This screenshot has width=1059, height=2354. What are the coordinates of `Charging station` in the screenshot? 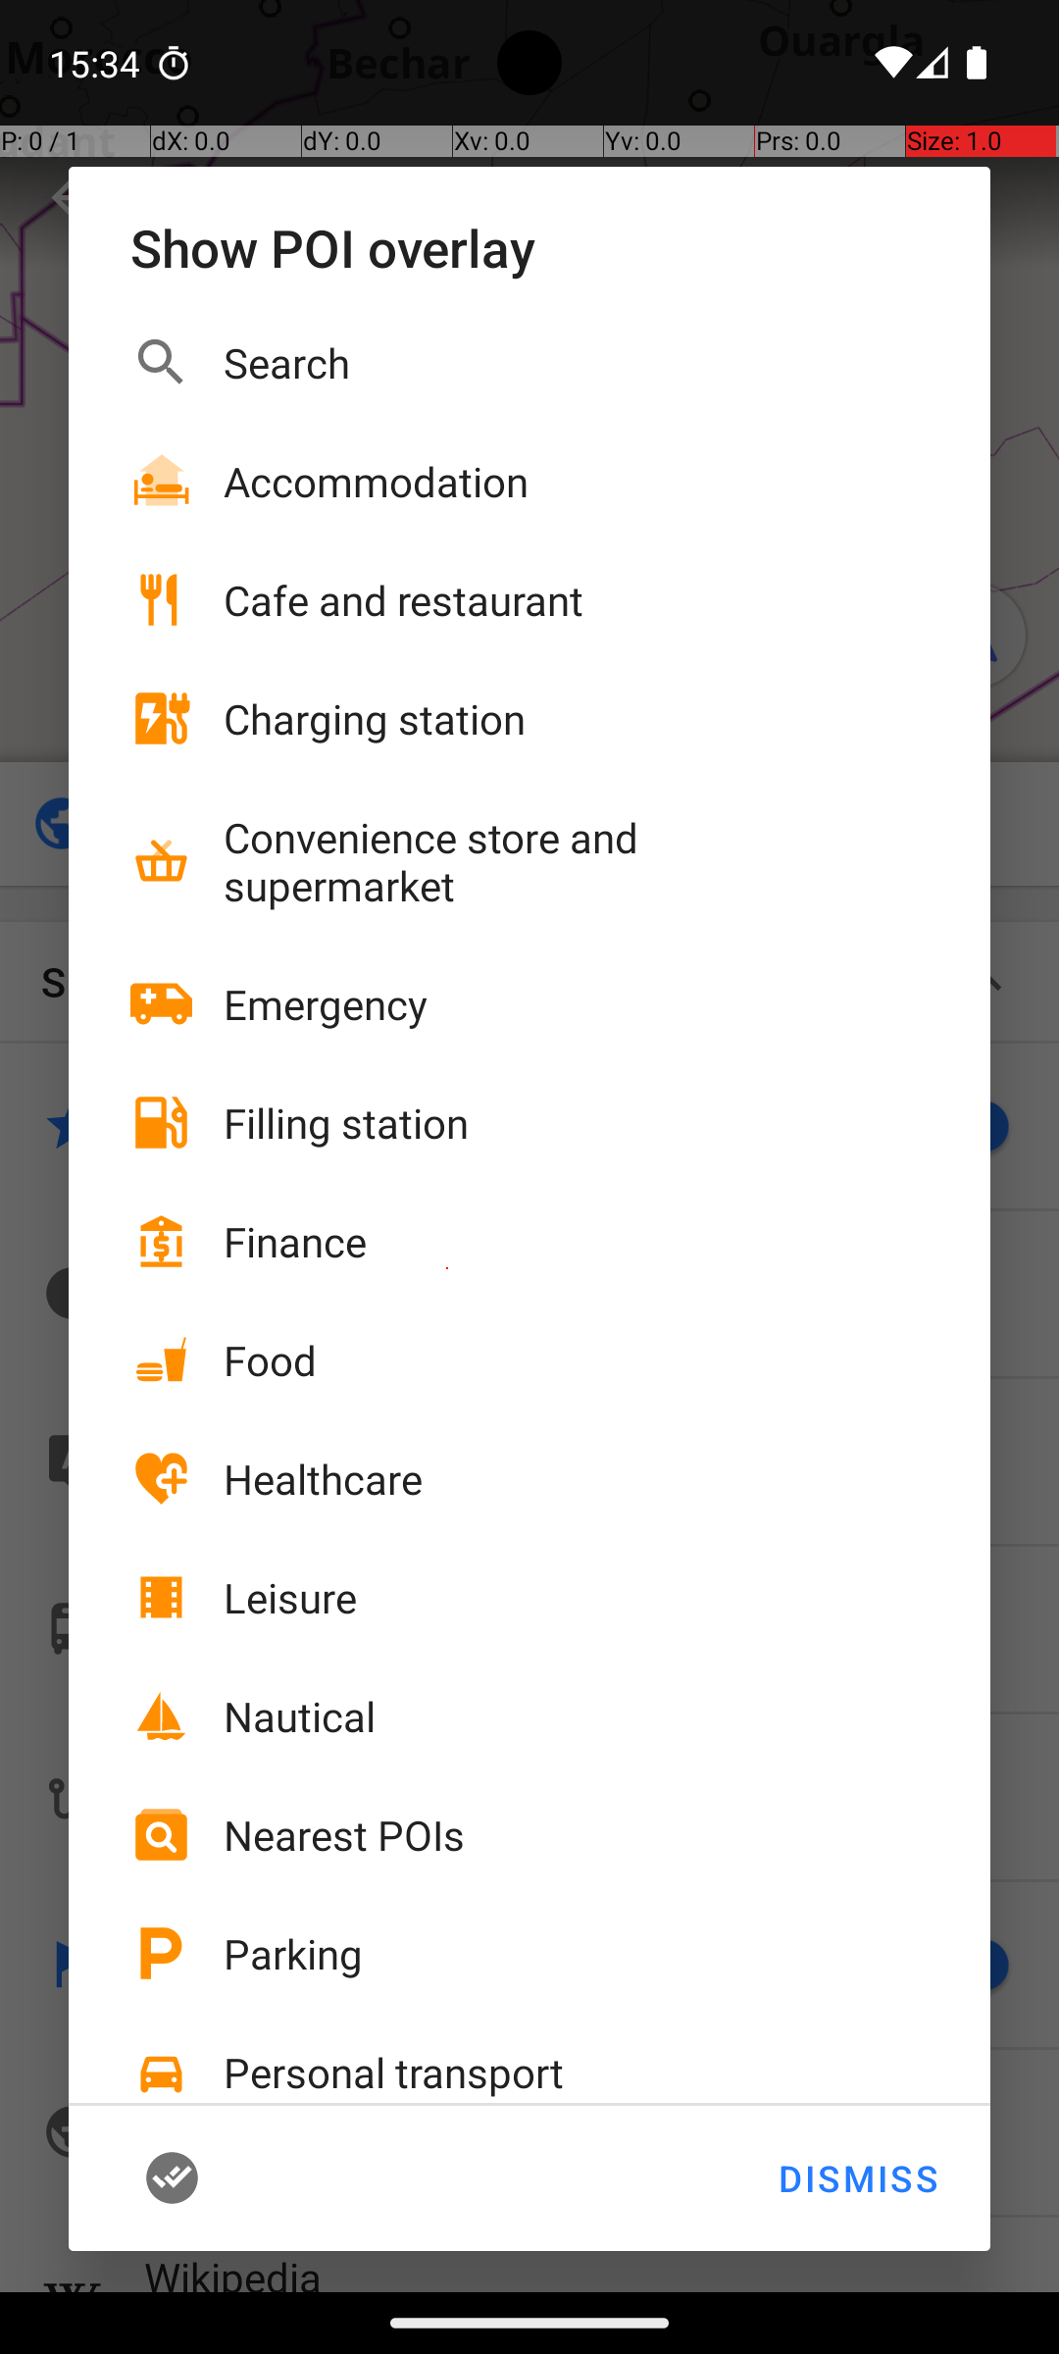 It's located at (375, 718).